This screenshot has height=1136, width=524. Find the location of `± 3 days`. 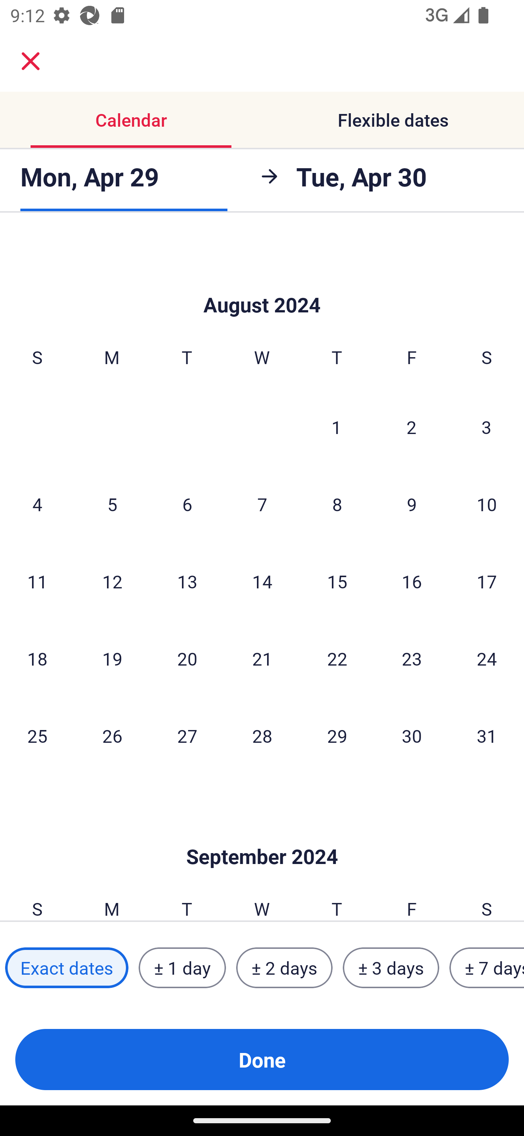

± 3 days is located at coordinates (391, 968).